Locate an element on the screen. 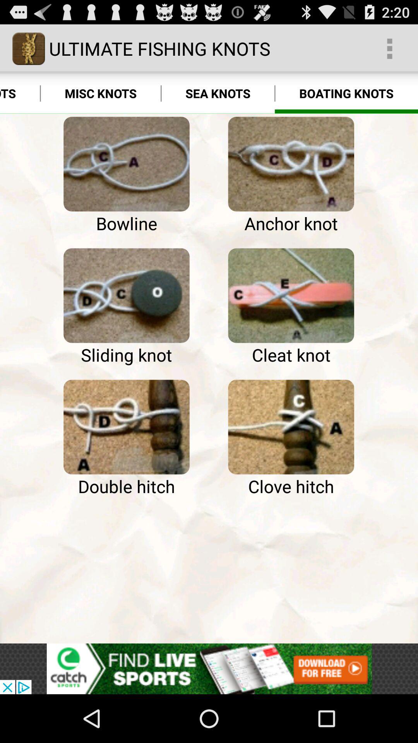  click the picture is located at coordinates (291, 296).